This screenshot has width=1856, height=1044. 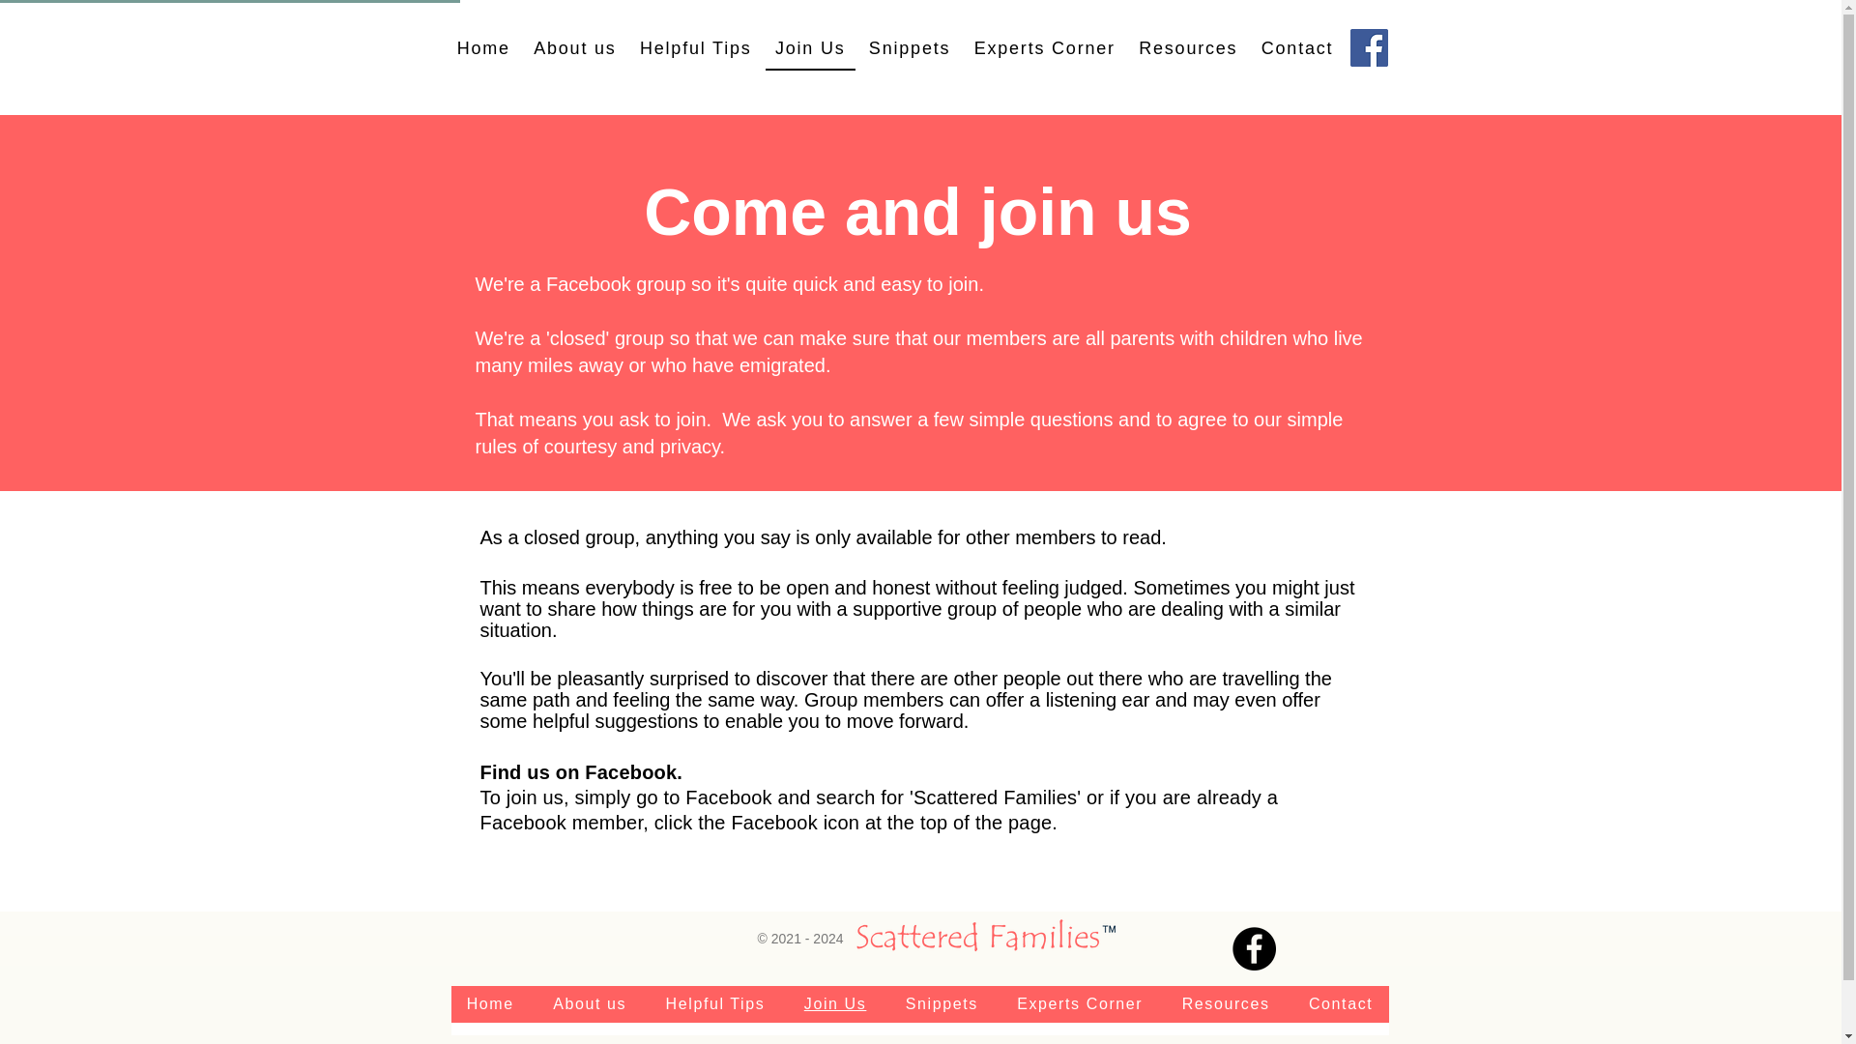 I want to click on Experts Corner, so click(x=1080, y=1003).